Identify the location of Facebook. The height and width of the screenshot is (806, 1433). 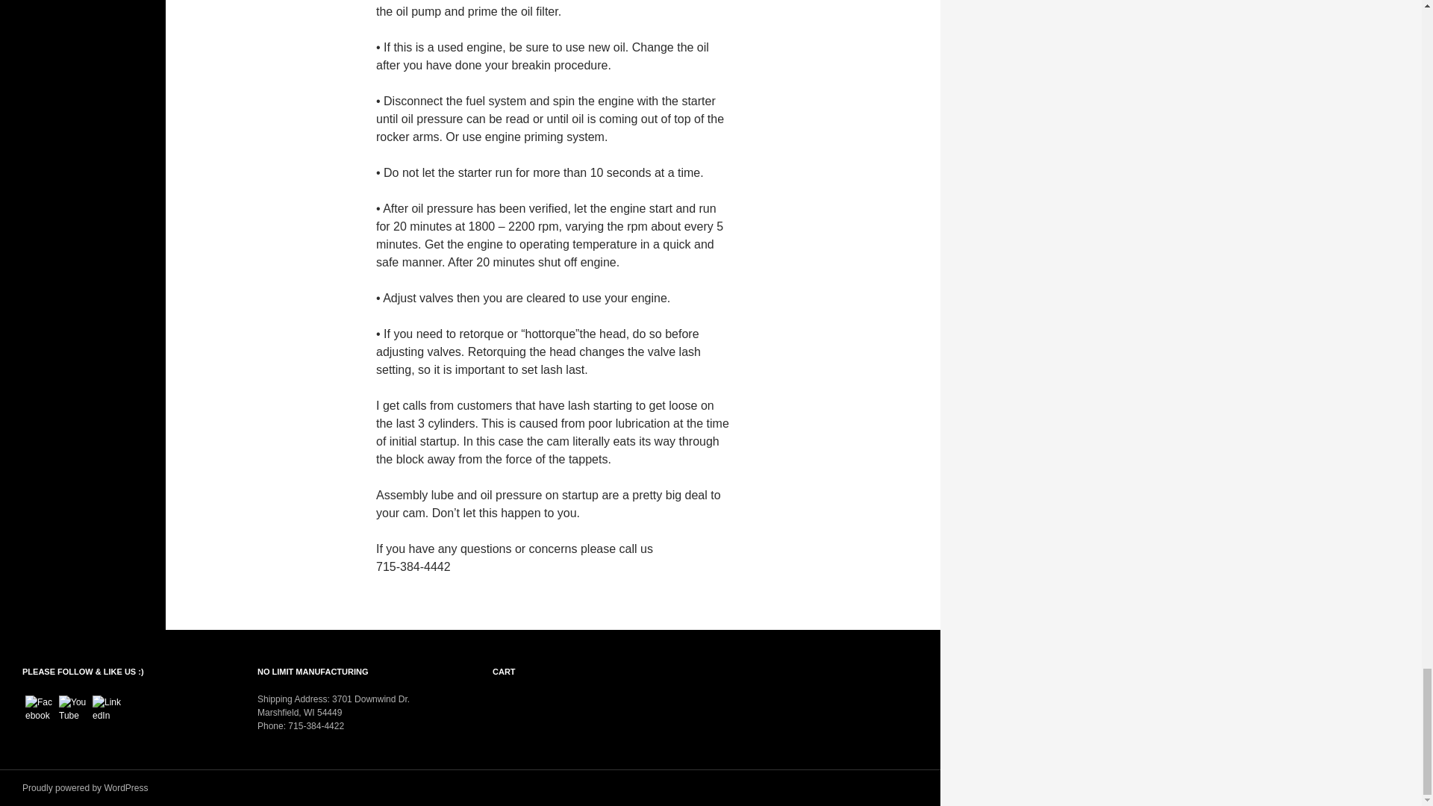
(40, 709).